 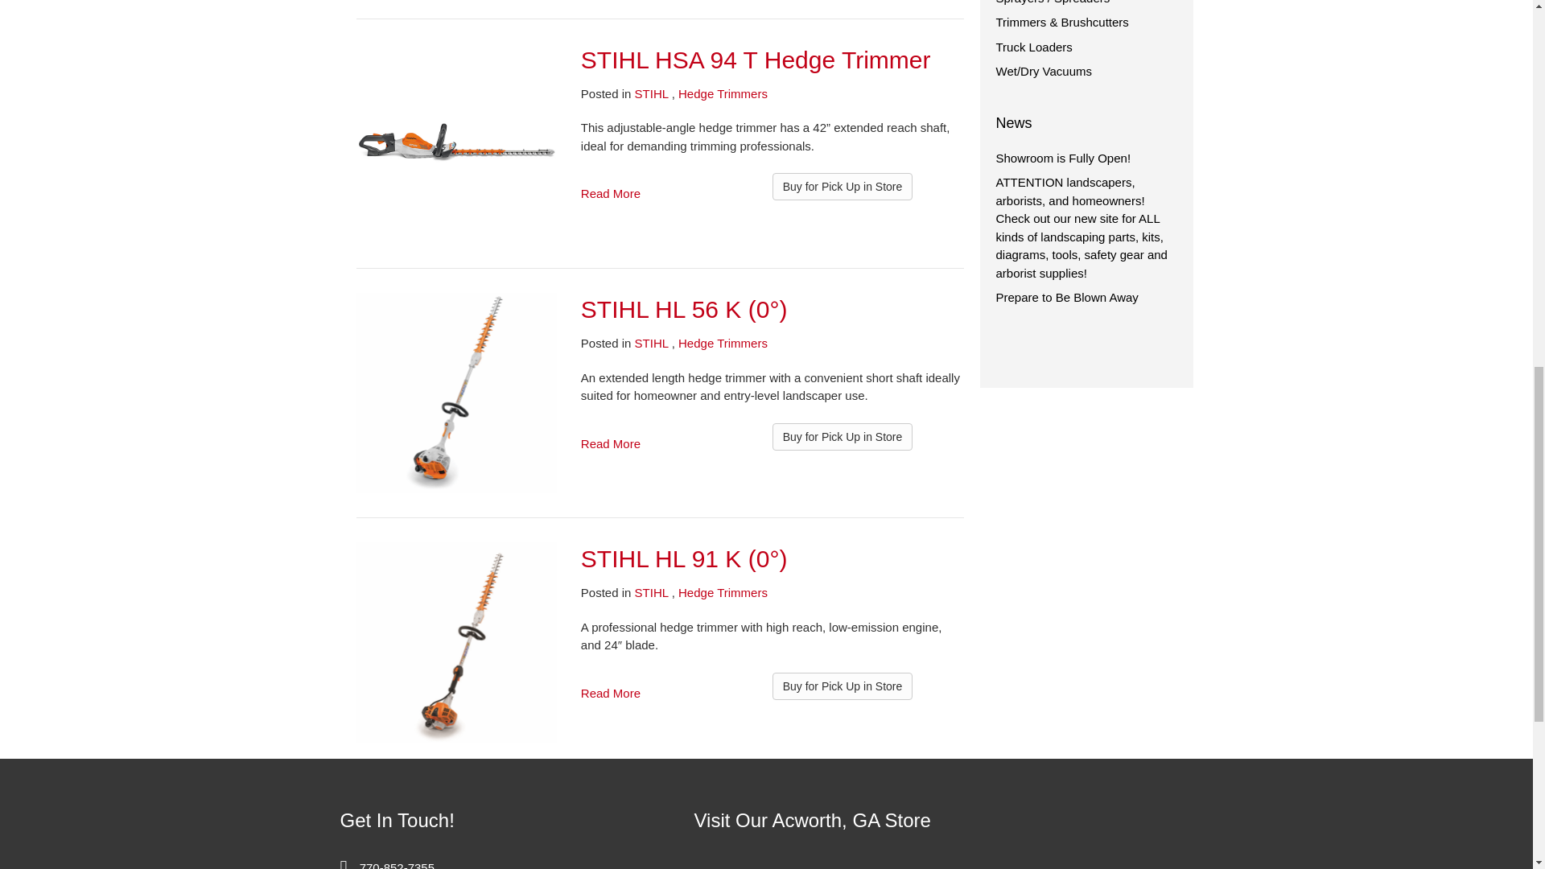 What do you see at coordinates (610, 193) in the screenshot?
I see `Read More` at bounding box center [610, 193].